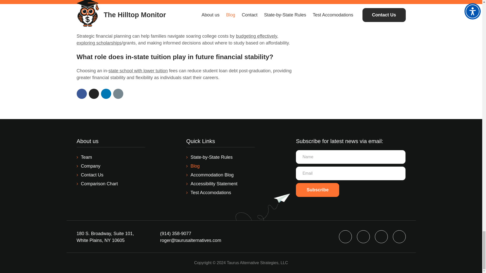 The width and height of the screenshot is (486, 273). What do you see at coordinates (212, 184) in the screenshot?
I see `Accessibility Statement` at bounding box center [212, 184].